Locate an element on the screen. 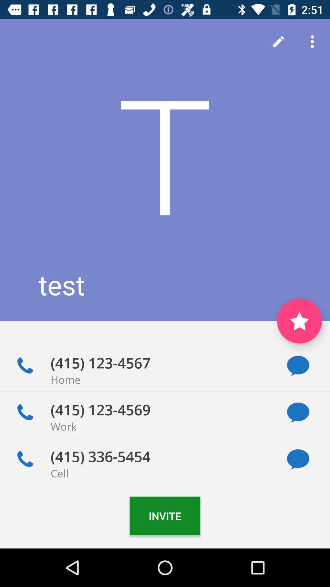  select the first phone icon under the test is located at coordinates (25, 366).